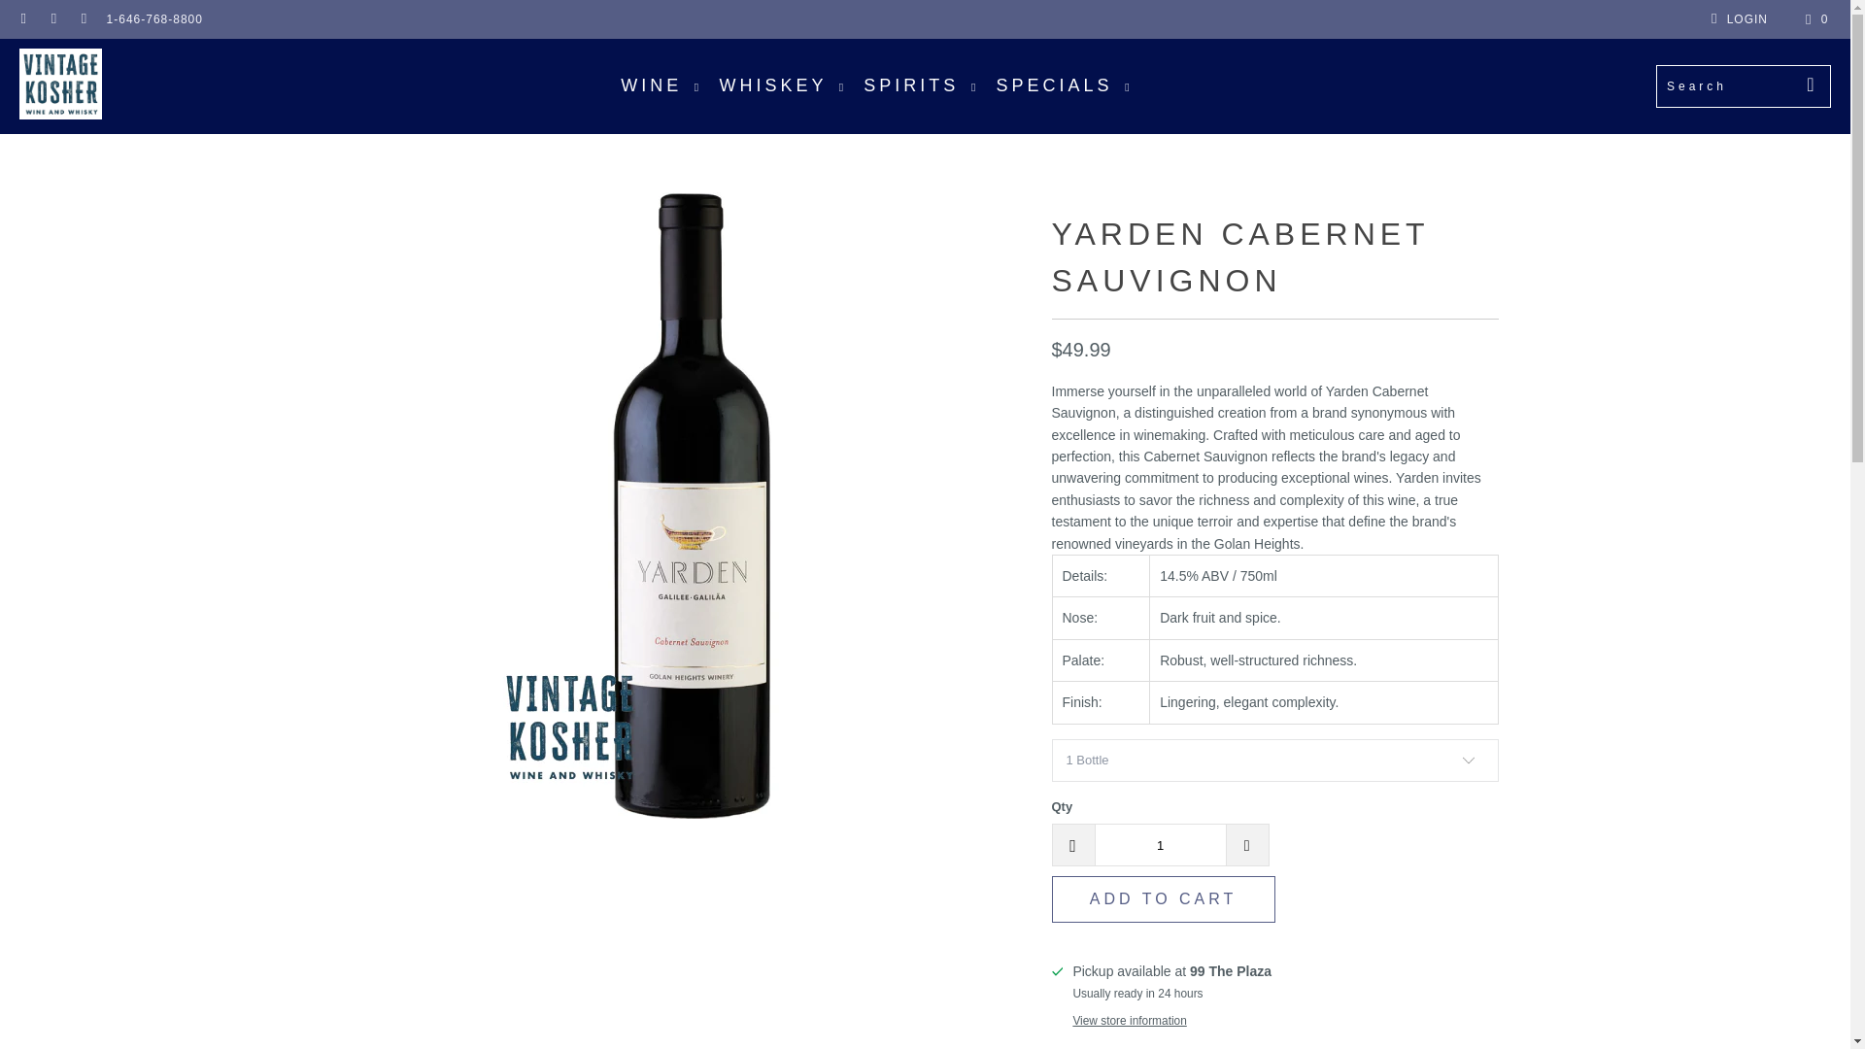 The image size is (1865, 1049). What do you see at coordinates (83, 19) in the screenshot?
I see `Vintage Kosher on Instagram` at bounding box center [83, 19].